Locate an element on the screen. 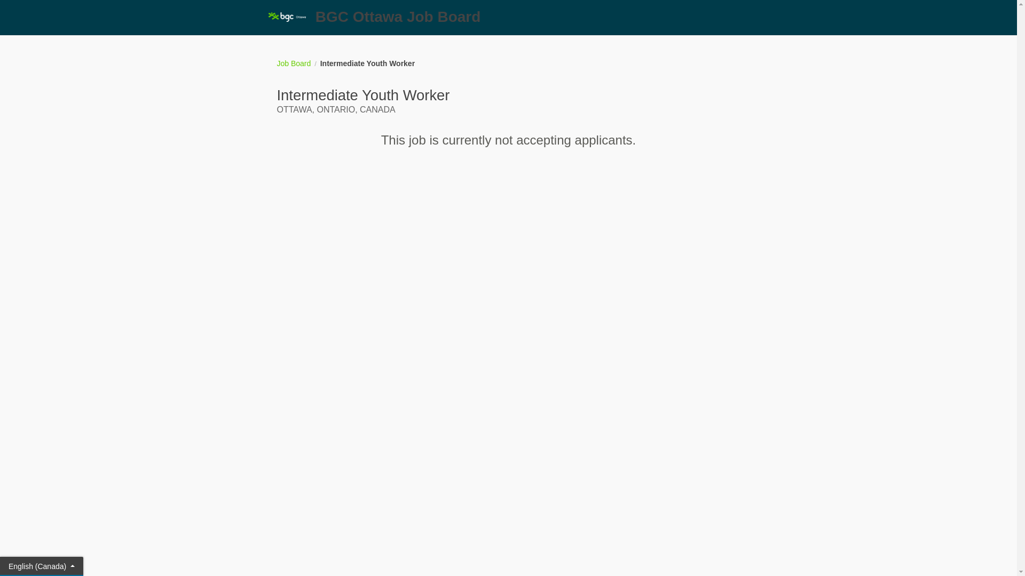  BGC Ottawa Job Board is located at coordinates (508, 17).